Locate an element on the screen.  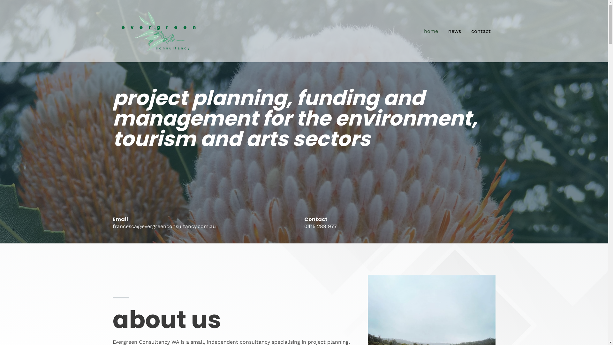
news is located at coordinates (455, 31).